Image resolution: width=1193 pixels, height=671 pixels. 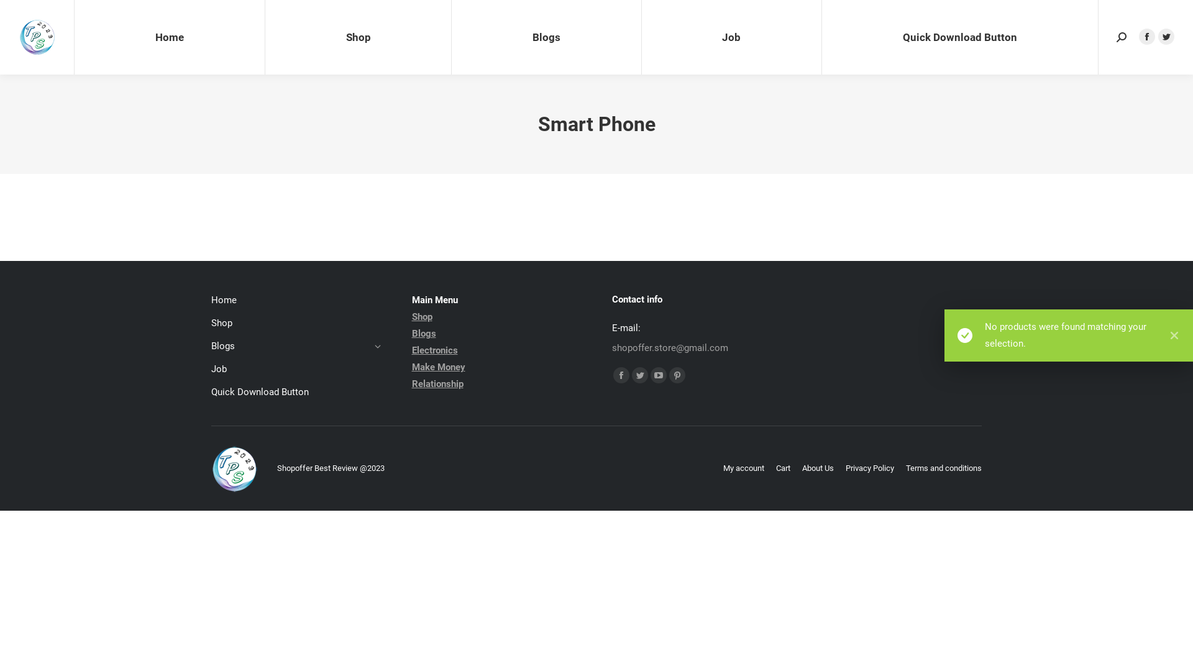 What do you see at coordinates (944, 468) in the screenshot?
I see `Terms and conditions` at bounding box center [944, 468].